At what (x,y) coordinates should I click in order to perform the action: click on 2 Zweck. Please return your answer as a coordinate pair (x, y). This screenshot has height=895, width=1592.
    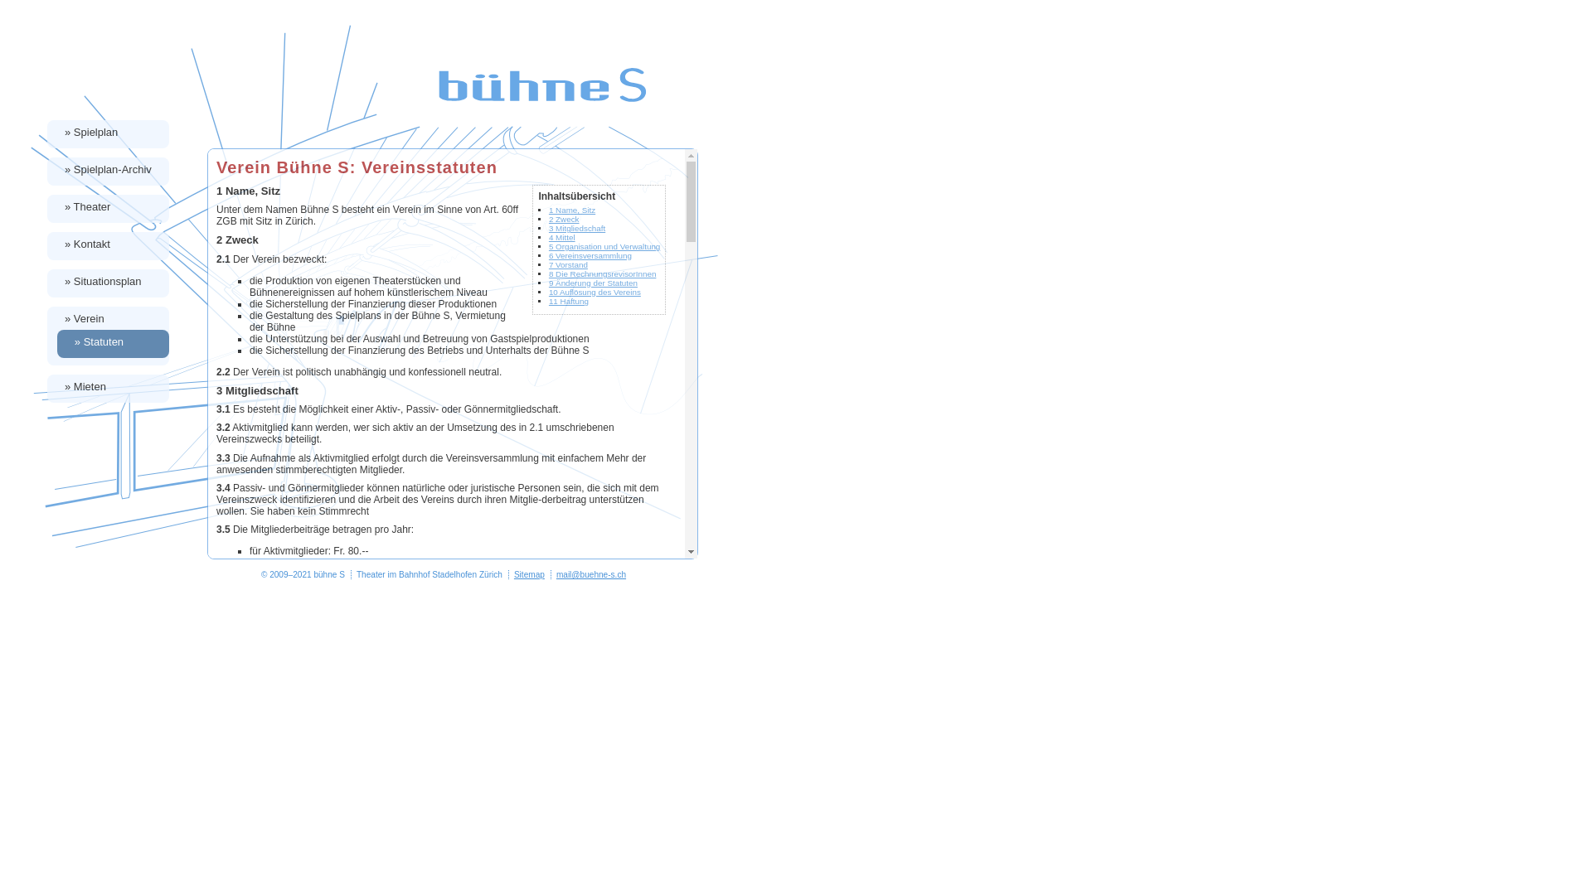
    Looking at the image, I should click on (564, 219).